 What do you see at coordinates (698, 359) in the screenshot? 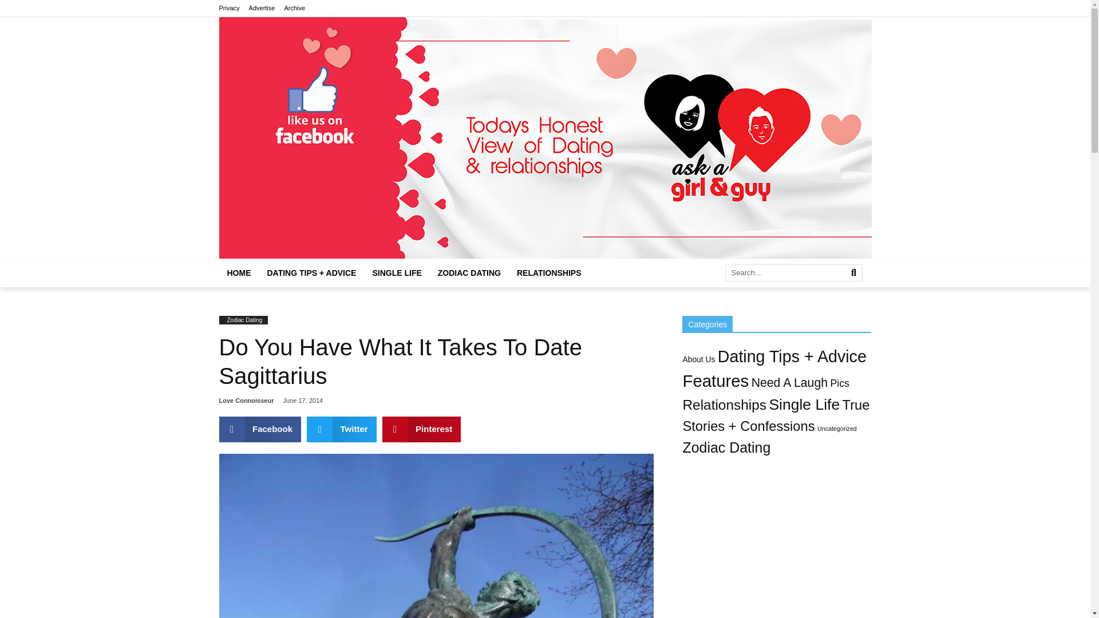
I see `About Us` at bounding box center [698, 359].